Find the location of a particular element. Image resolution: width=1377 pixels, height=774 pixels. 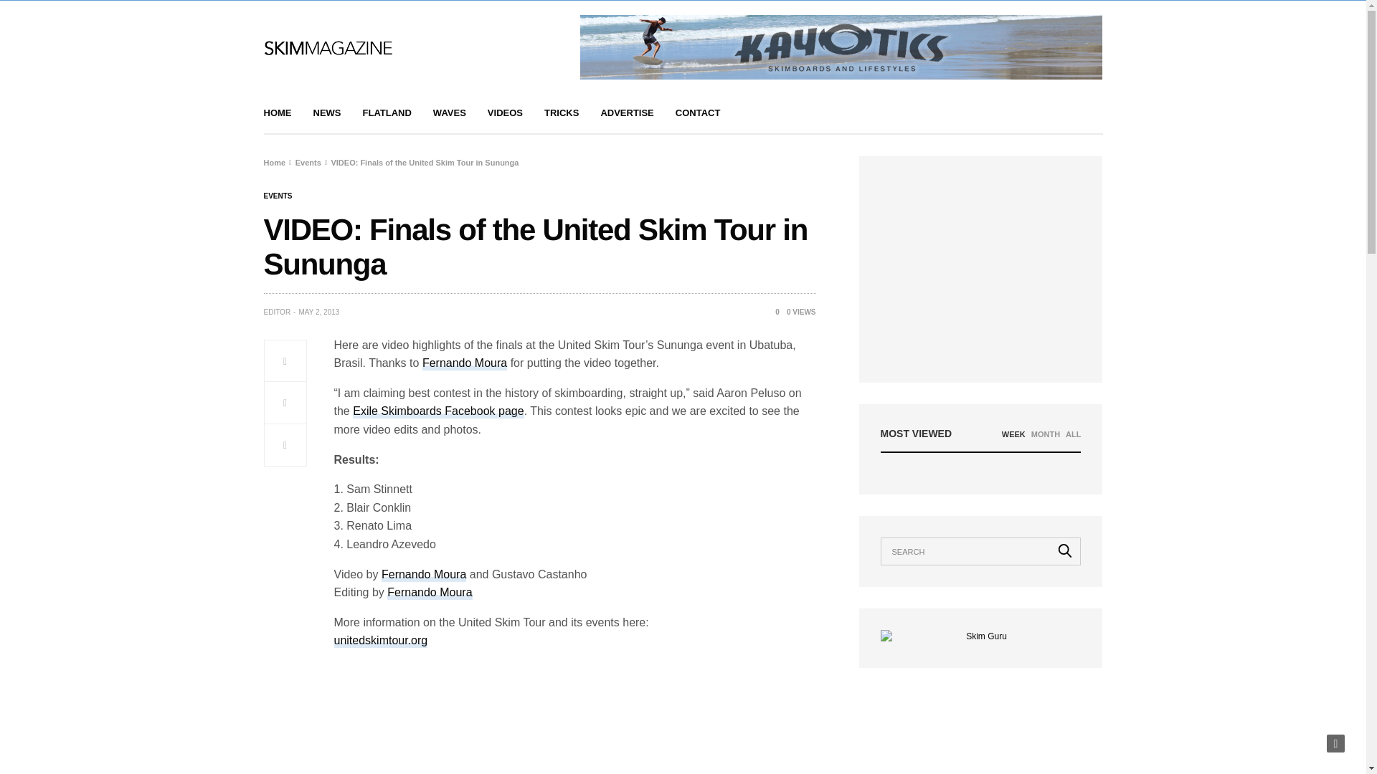

Exile Skimboards Facebook page is located at coordinates (437, 411).